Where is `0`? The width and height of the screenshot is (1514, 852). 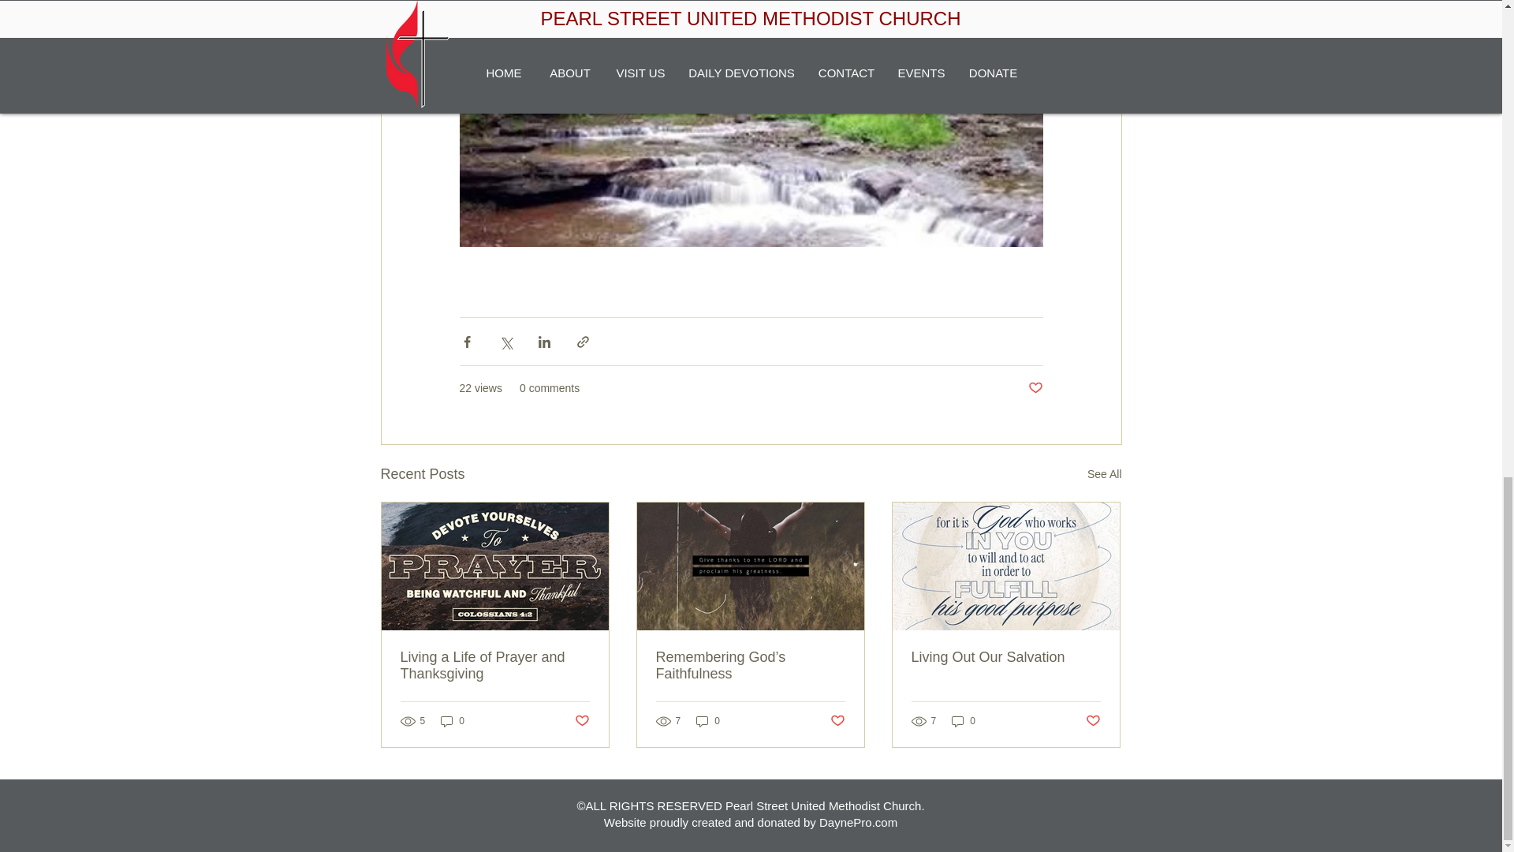 0 is located at coordinates (453, 721).